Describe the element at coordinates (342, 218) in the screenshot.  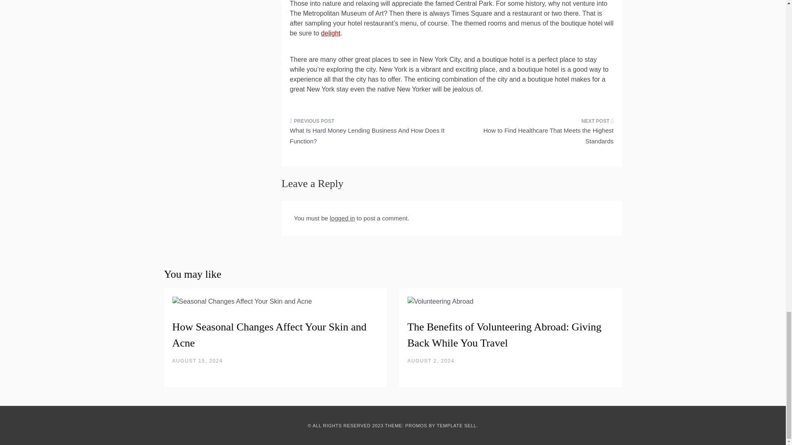
I see `logged in` at that location.